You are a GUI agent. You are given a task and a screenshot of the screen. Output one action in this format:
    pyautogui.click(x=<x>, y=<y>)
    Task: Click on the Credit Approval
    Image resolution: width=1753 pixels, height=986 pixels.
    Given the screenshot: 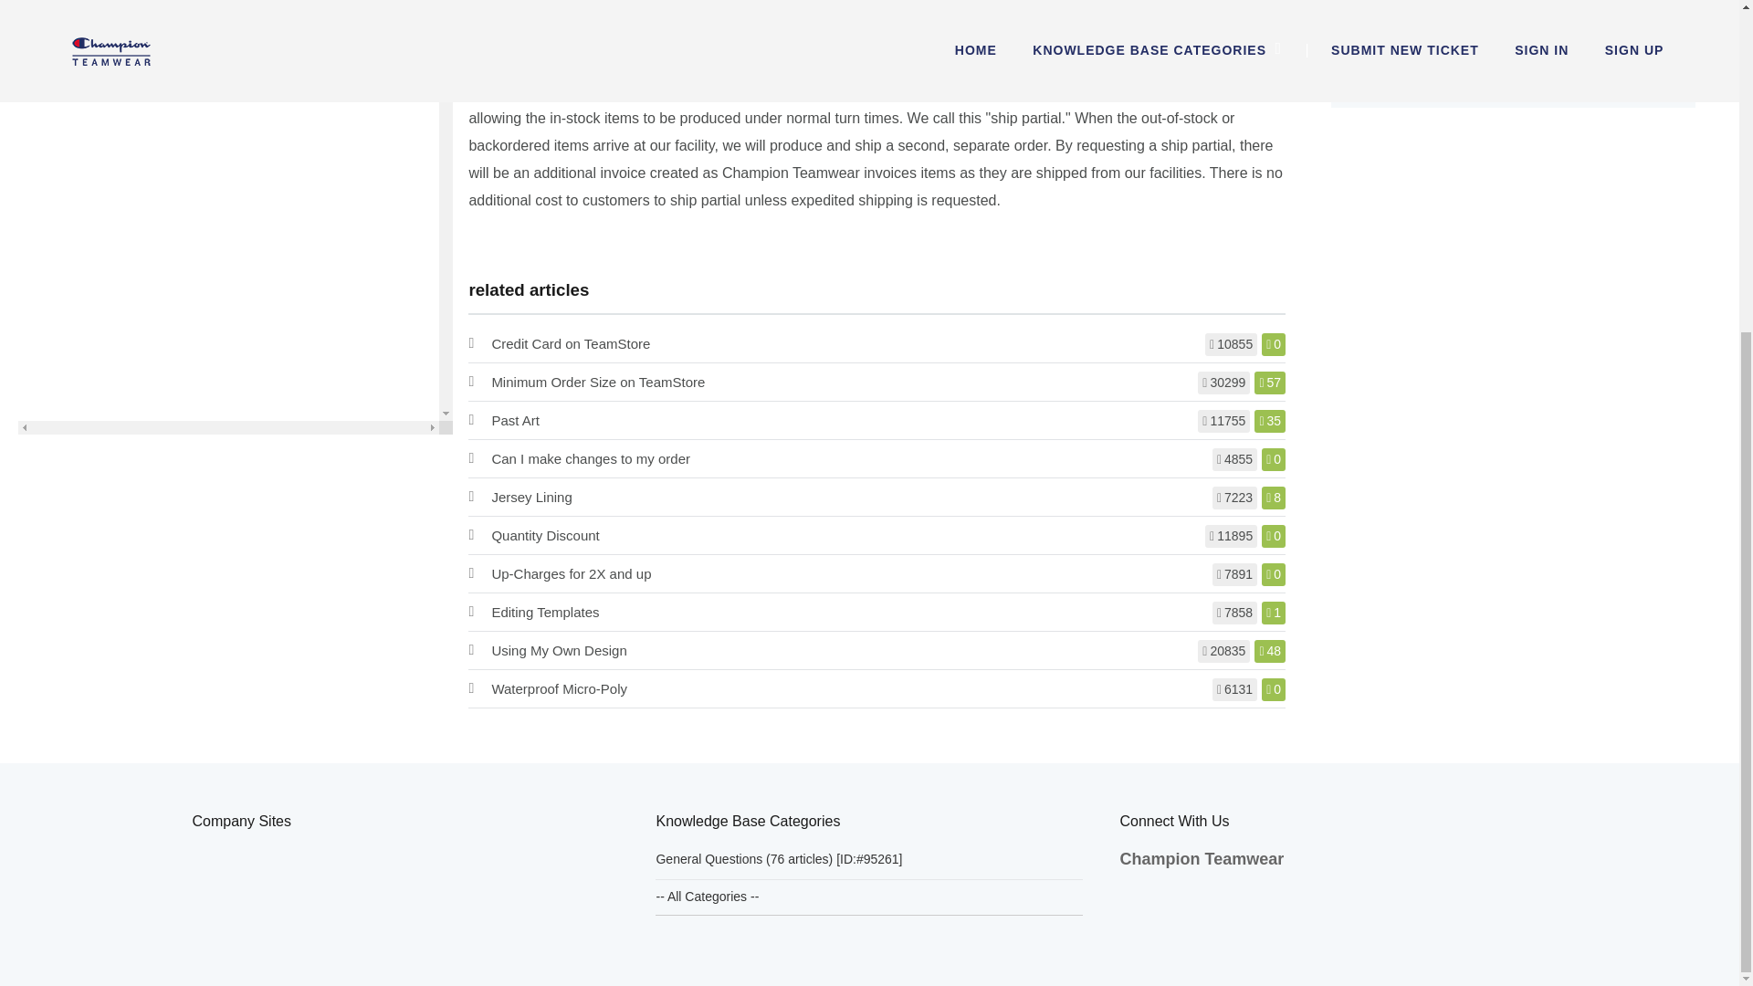 What is the action you would take?
    pyautogui.click(x=608, y=7)
    